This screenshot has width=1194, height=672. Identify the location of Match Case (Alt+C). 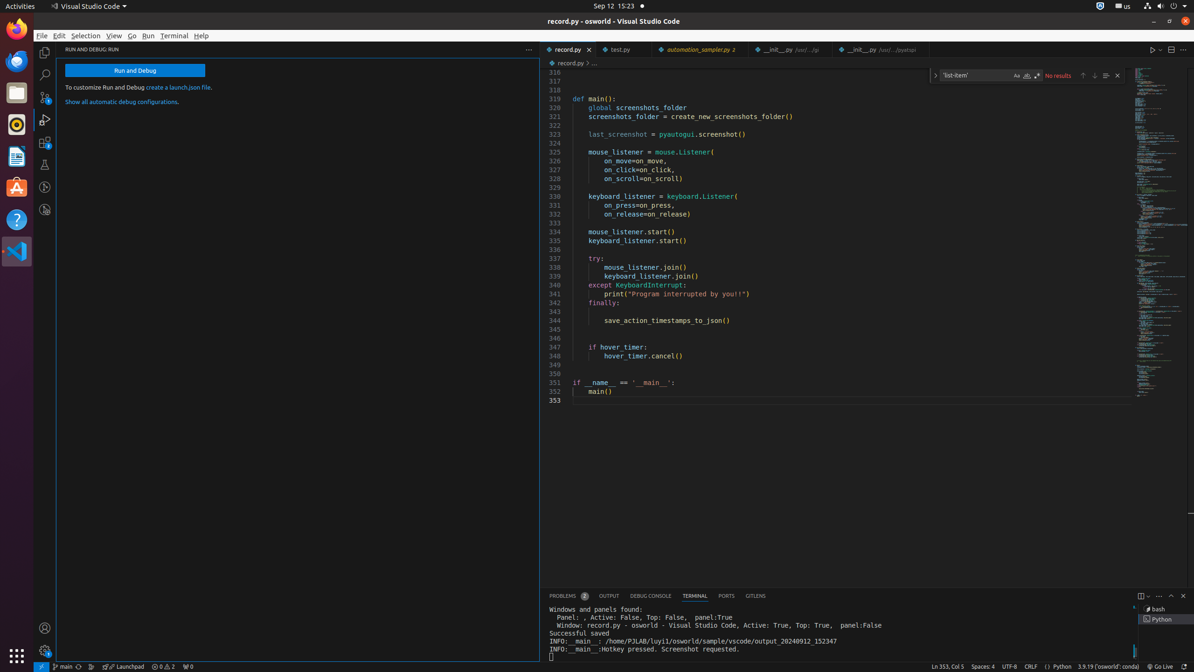
(1017, 76).